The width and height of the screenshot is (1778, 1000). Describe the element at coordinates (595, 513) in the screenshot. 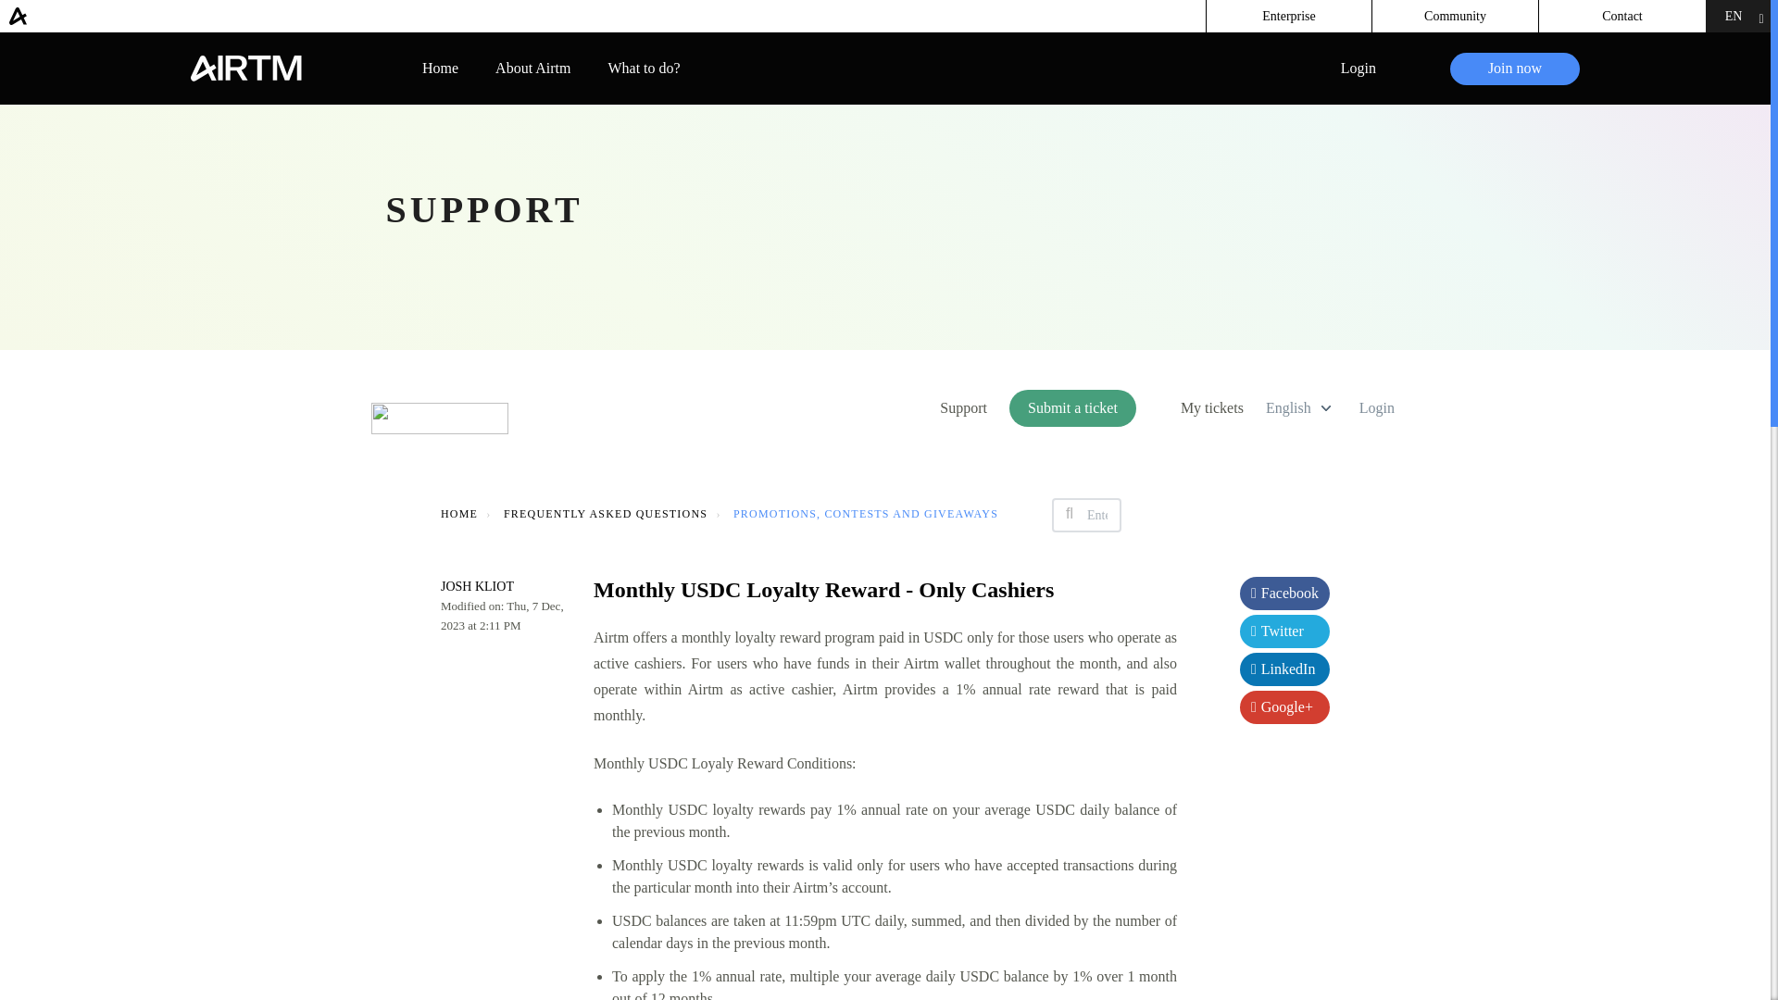

I see `FREQUENTLY ASKED QUESTIONS` at that location.